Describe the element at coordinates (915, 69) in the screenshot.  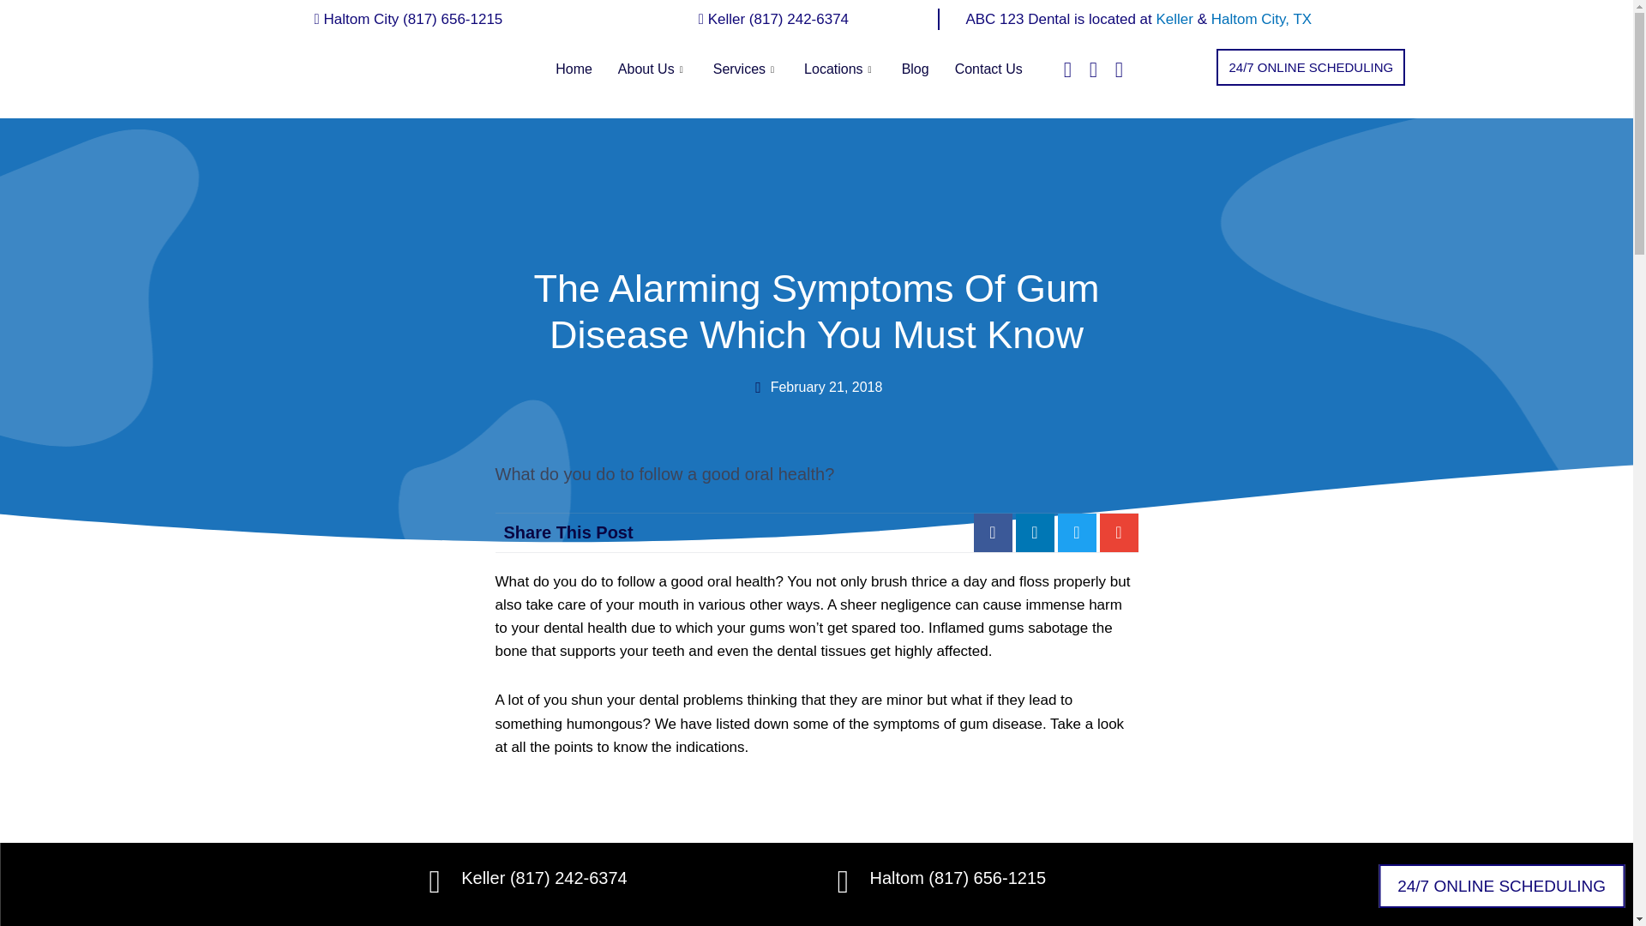
I see `Blog` at that location.